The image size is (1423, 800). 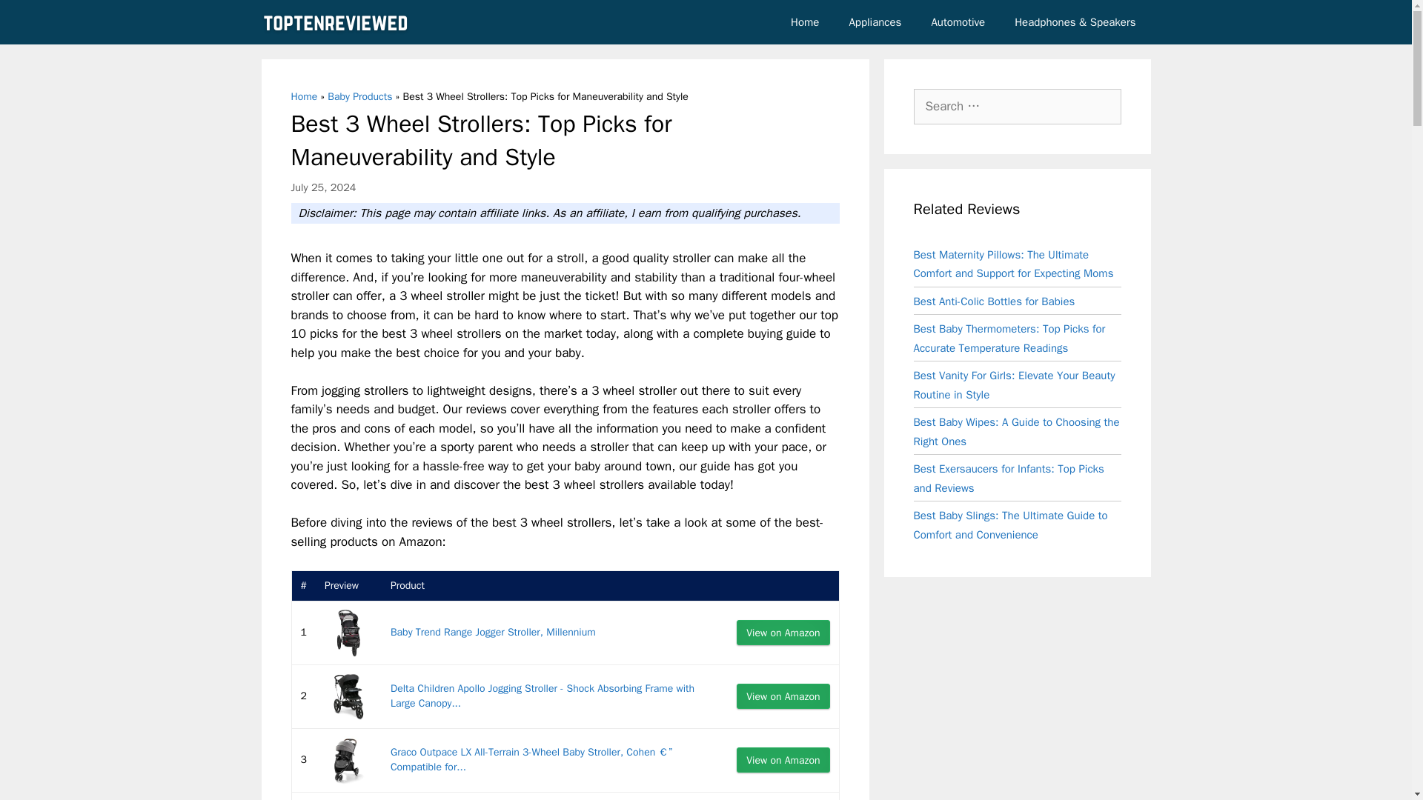 I want to click on Baby Trend Range Jogger Stroller, Millennium, so click(x=348, y=633).